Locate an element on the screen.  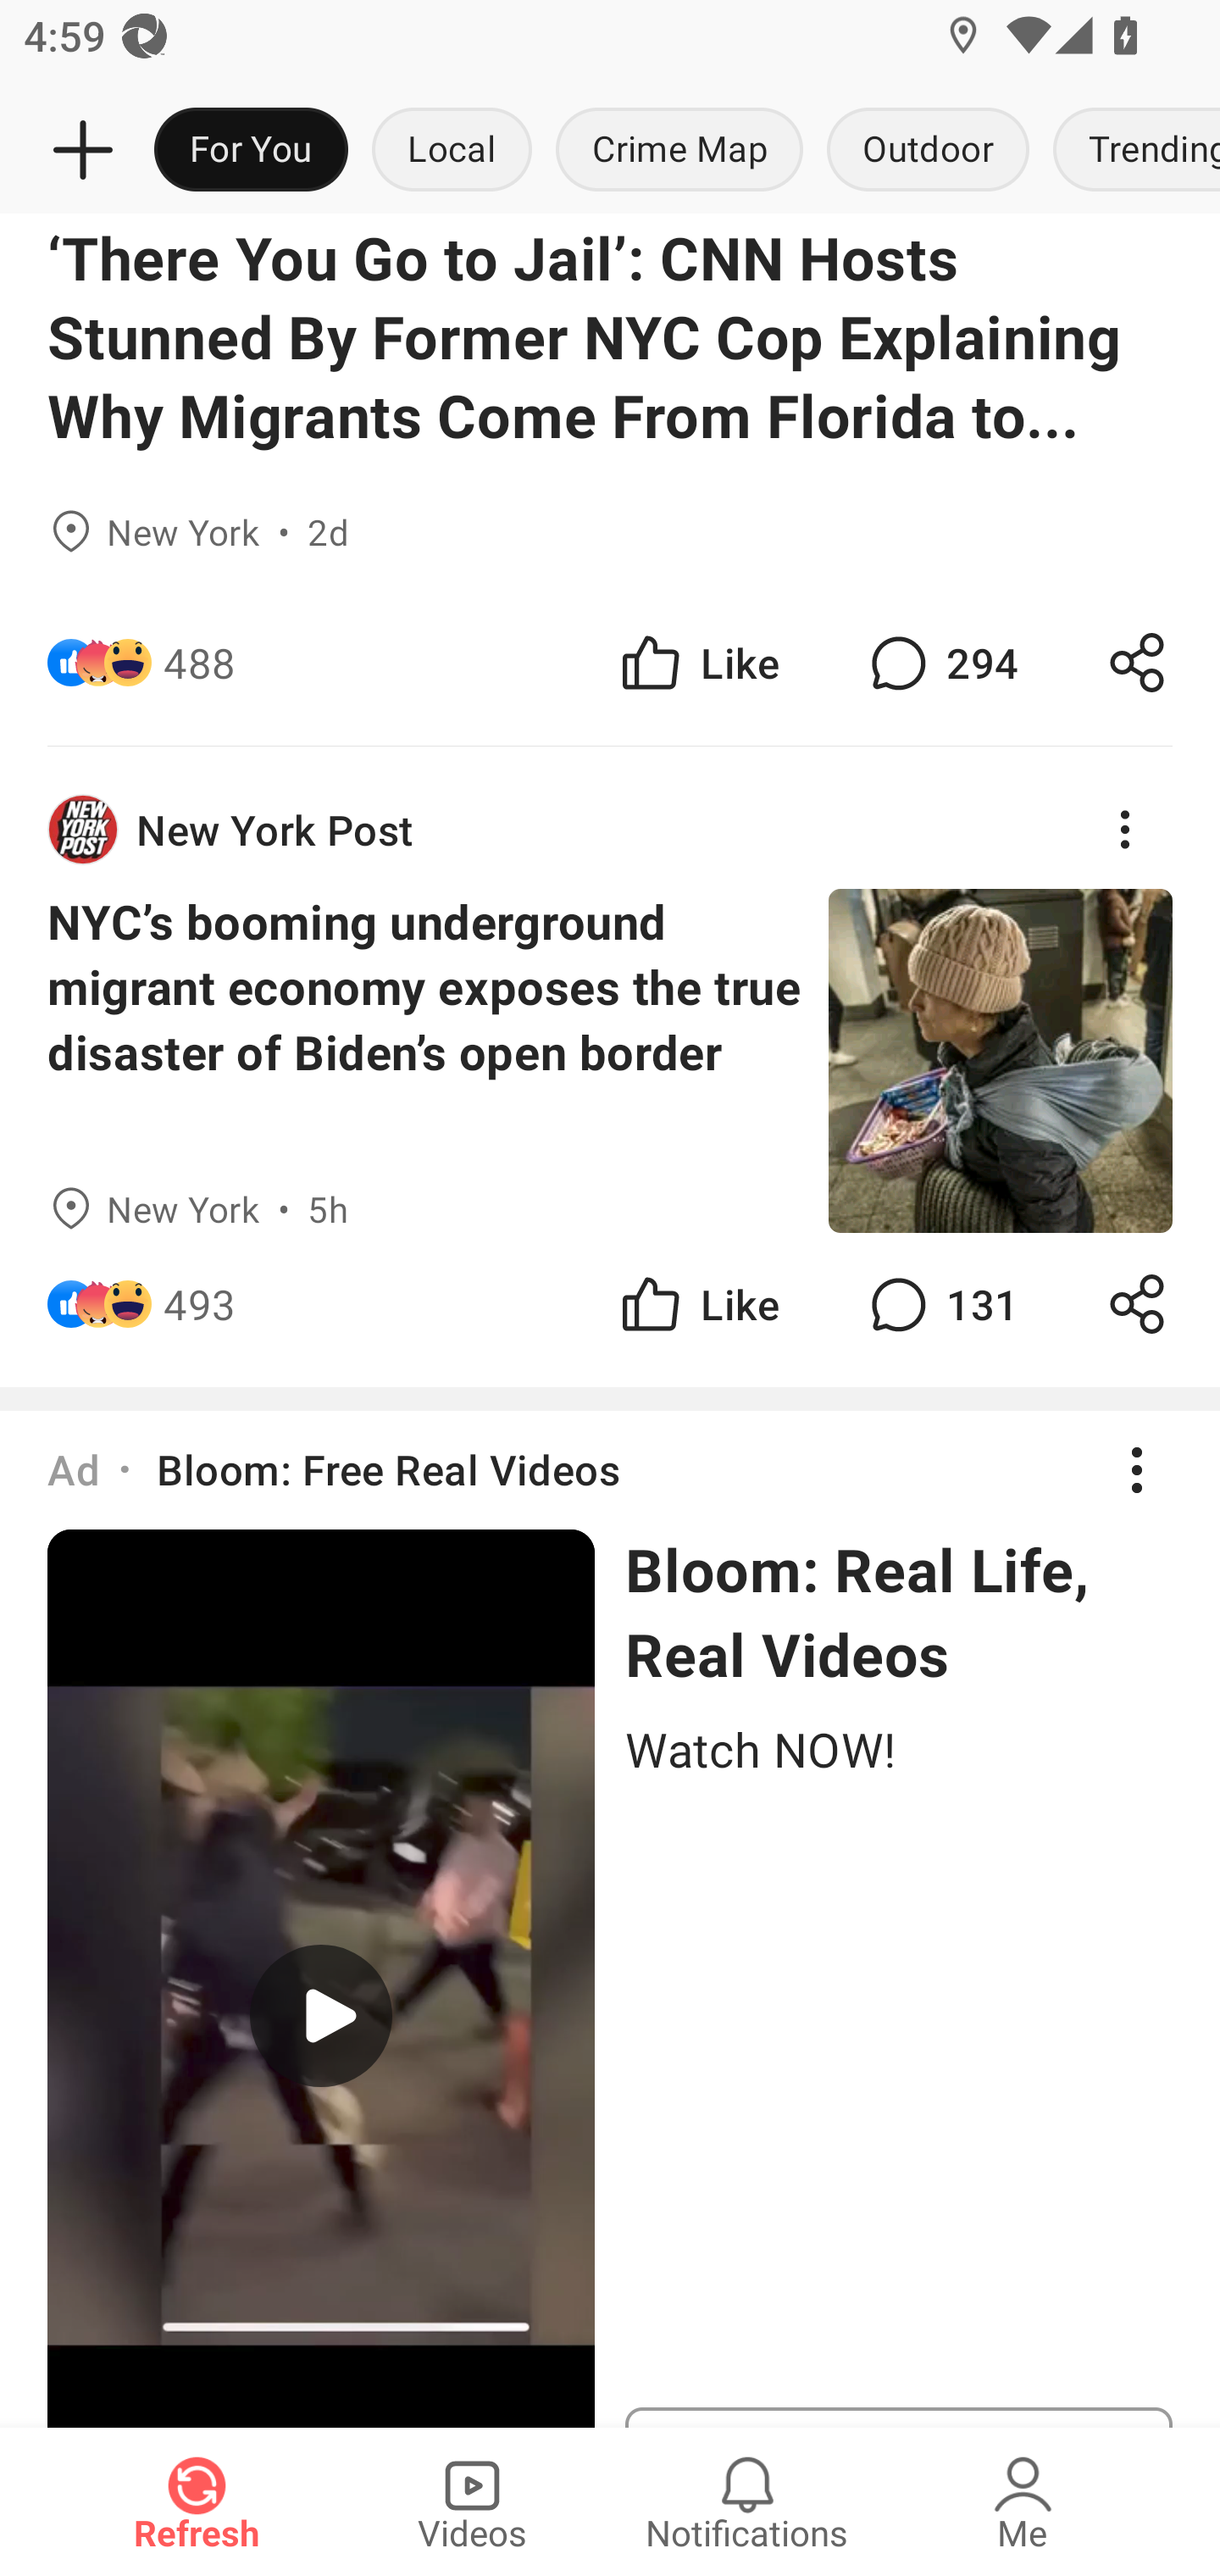
Notifications is located at coordinates (747, 2501).